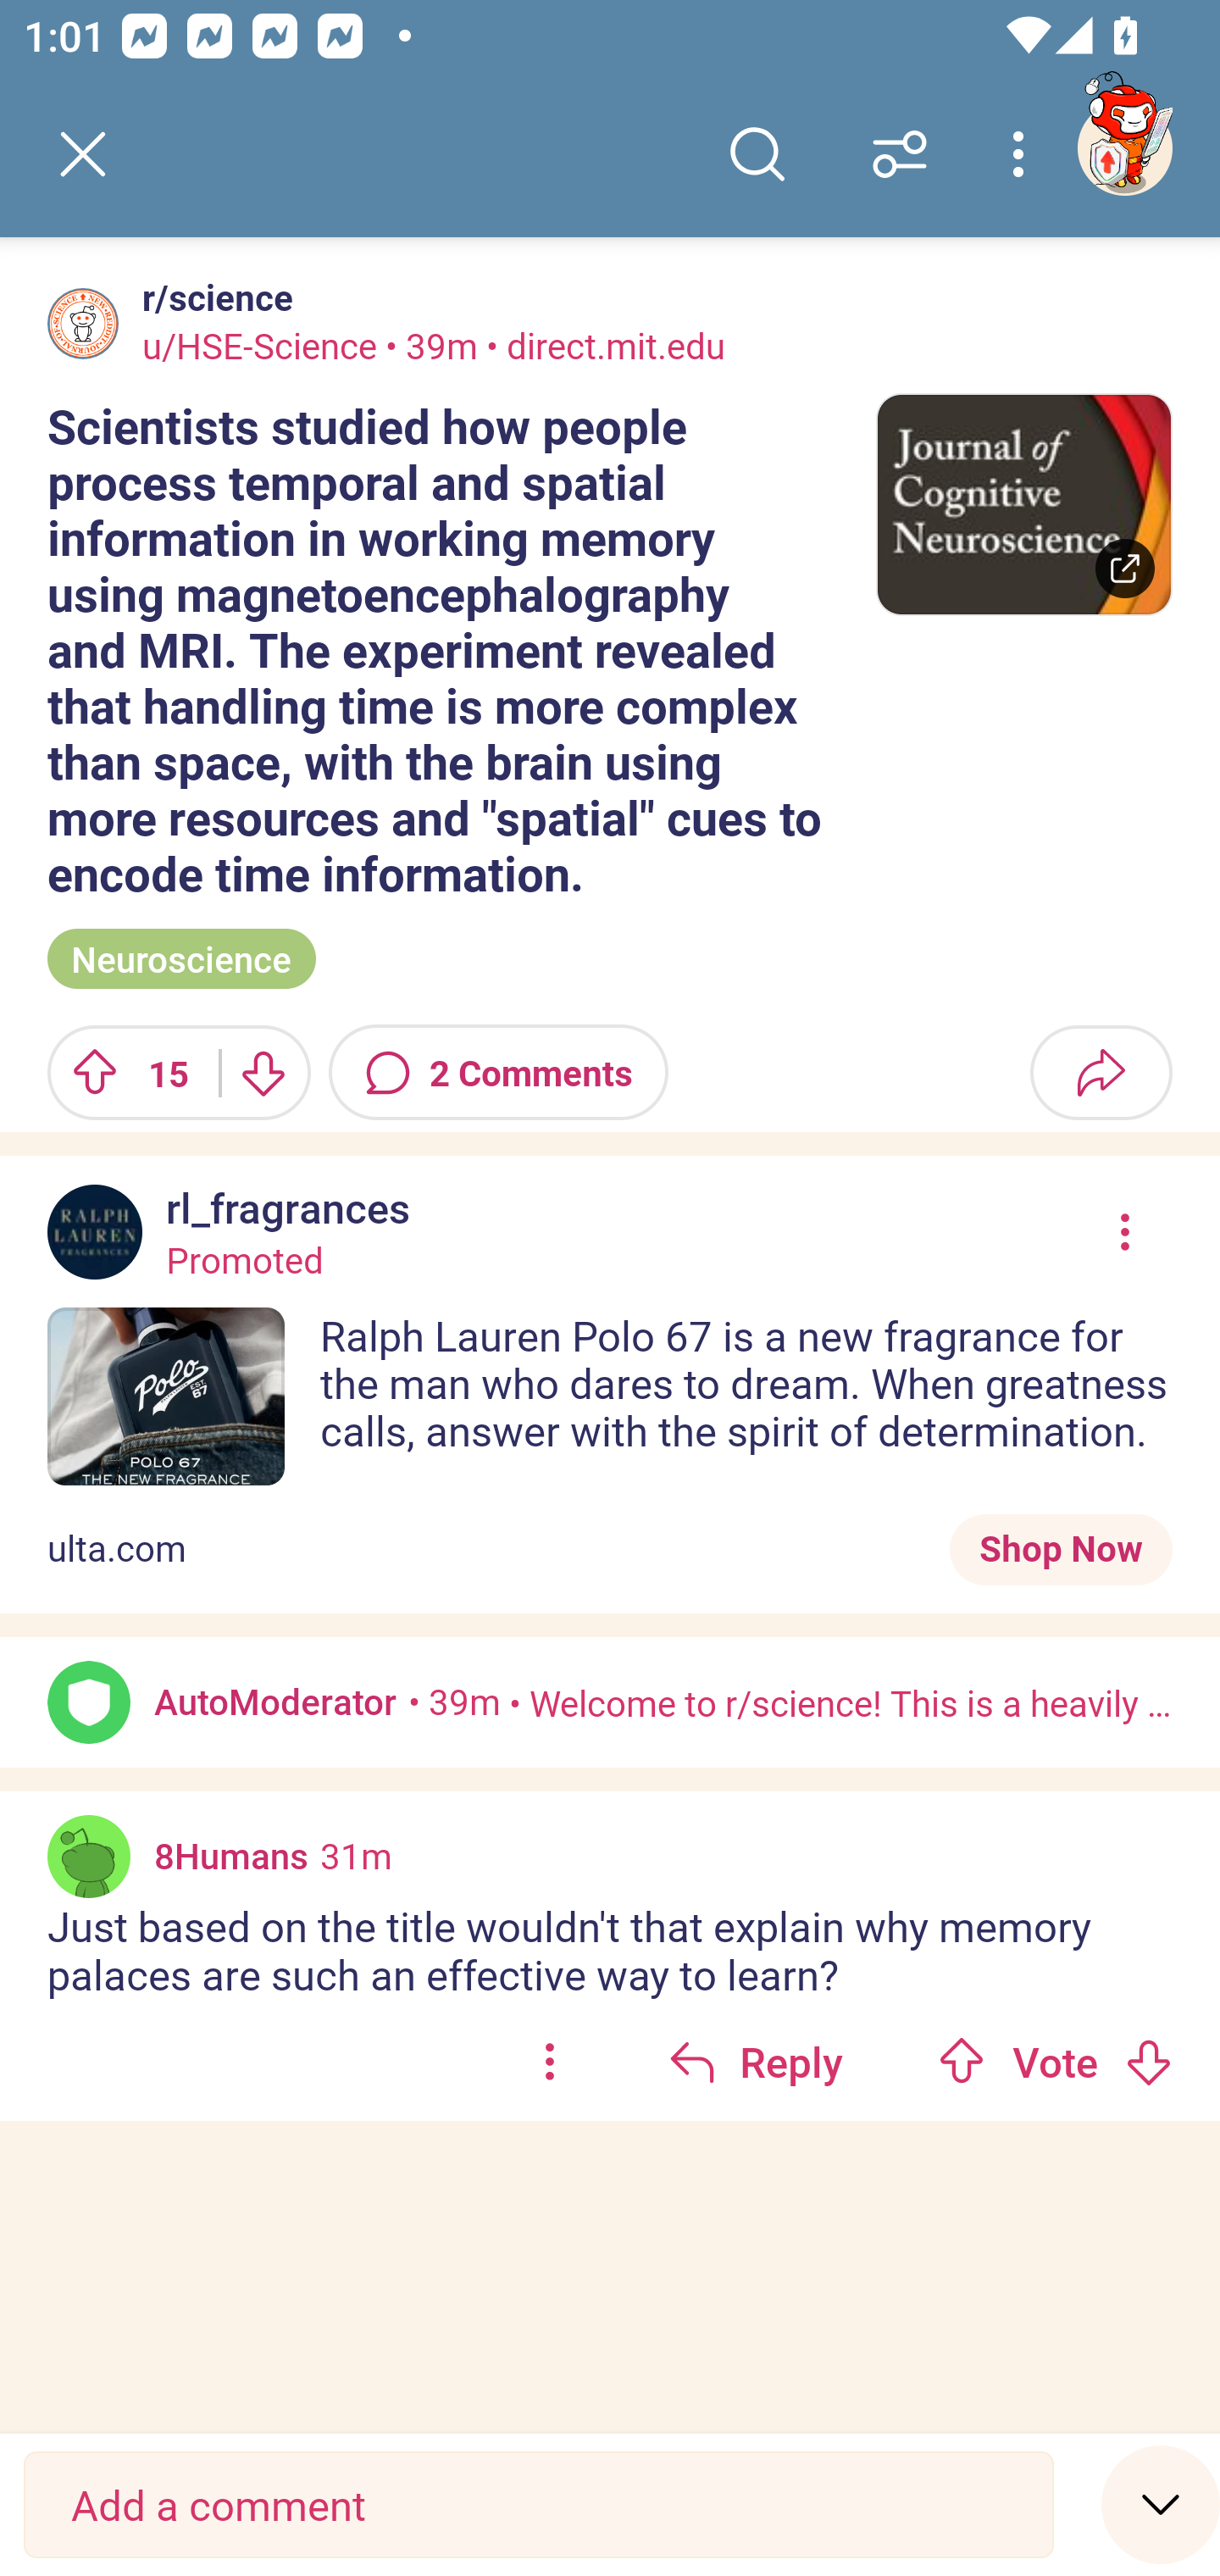 This screenshot has width=1220, height=2576. Describe the element at coordinates (498, 1071) in the screenshot. I see `2 Comments` at that location.